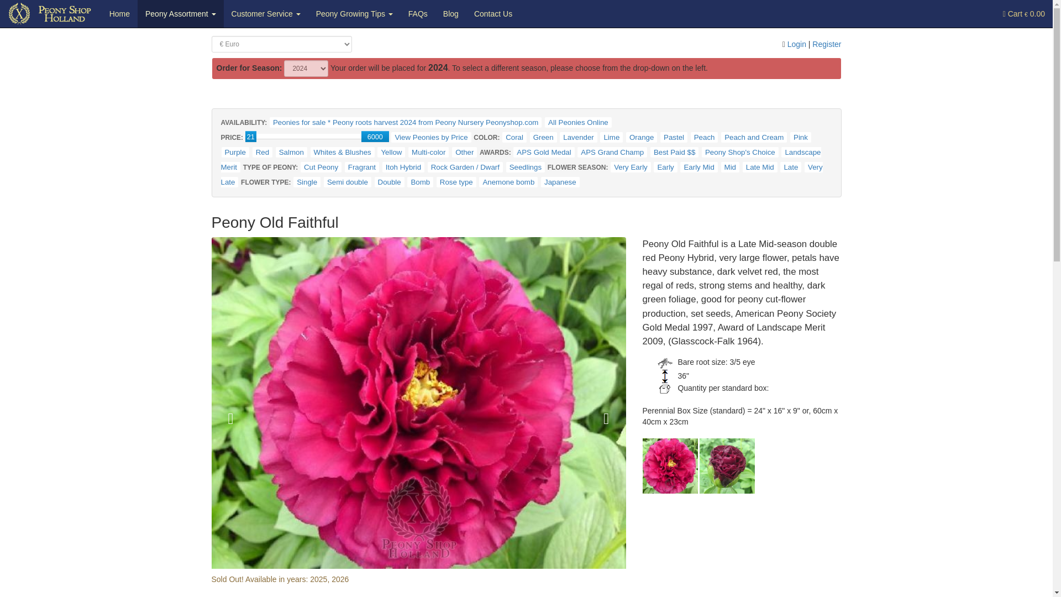  I want to click on Blog, so click(451, 13).